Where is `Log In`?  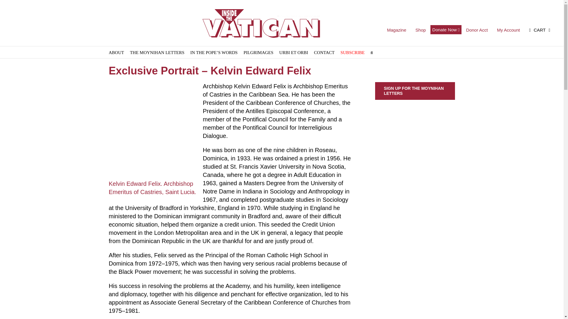
Log In is located at coordinates (528, 86).